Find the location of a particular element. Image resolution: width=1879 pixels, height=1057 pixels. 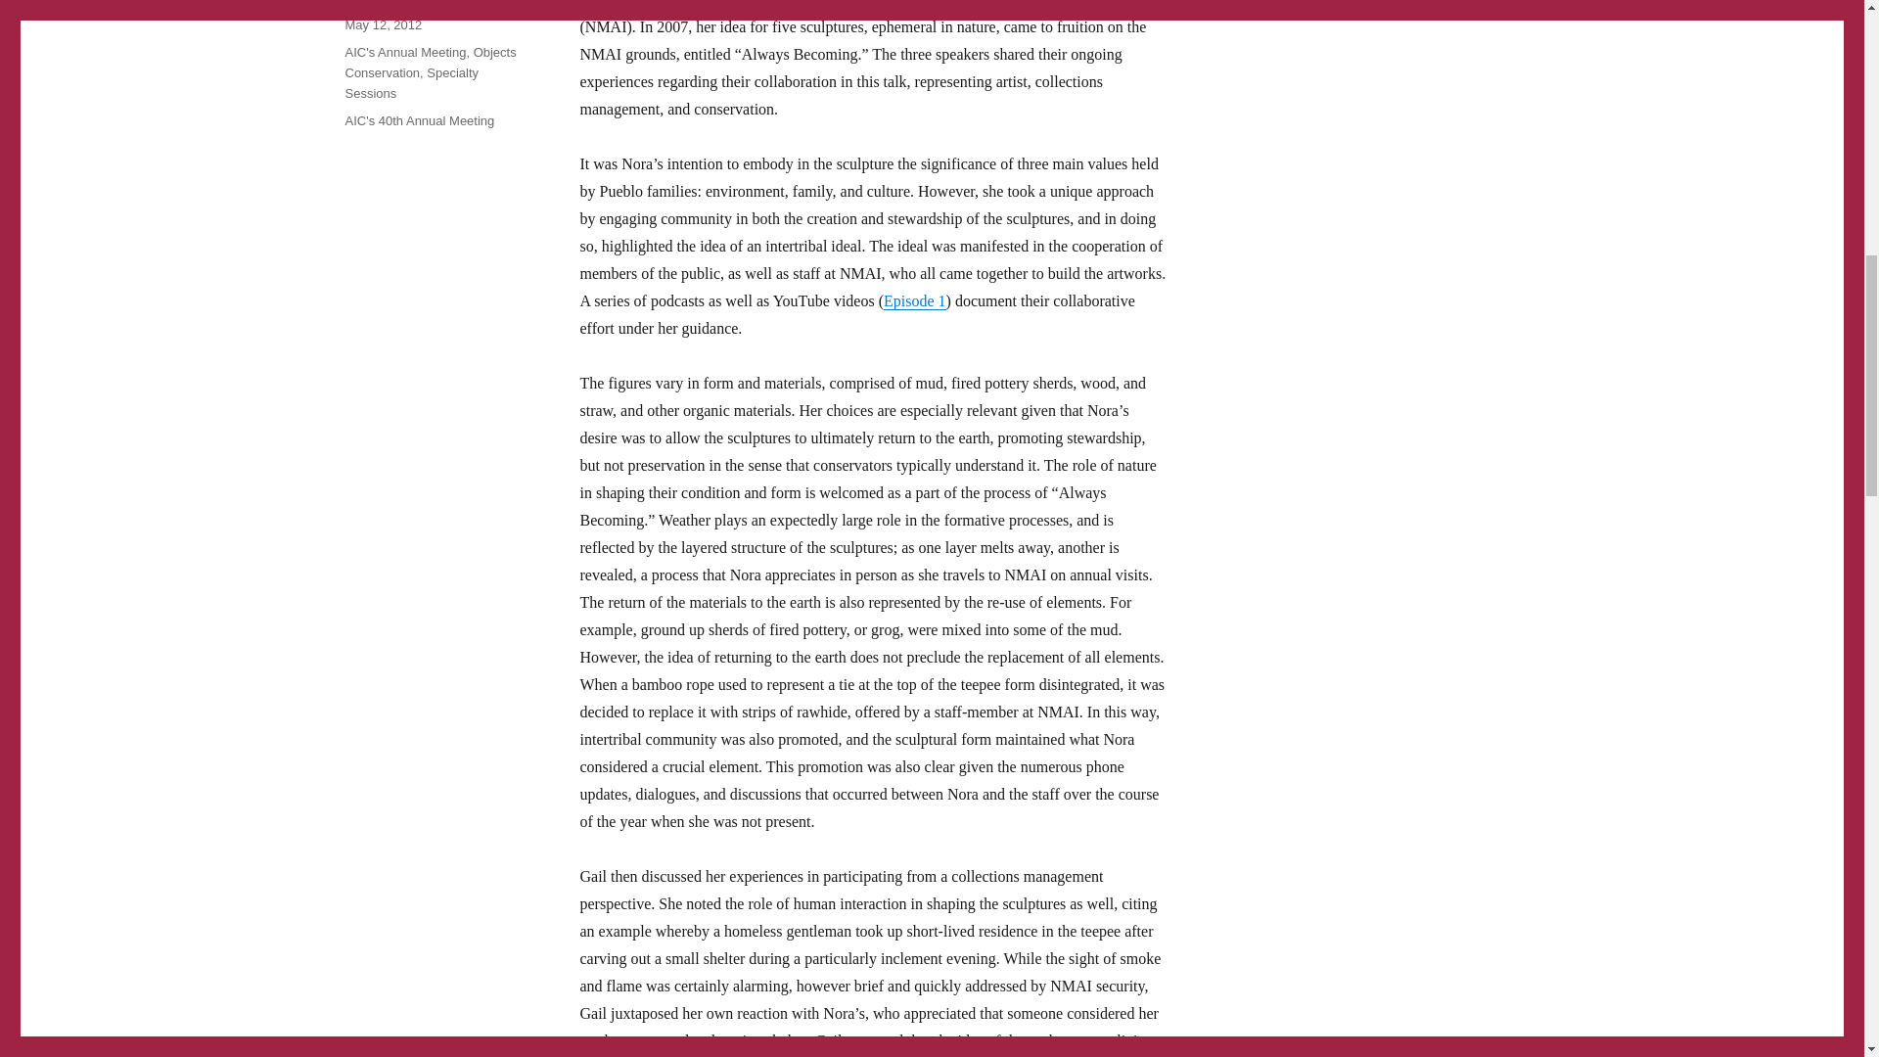

May 12, 2012 is located at coordinates (382, 25).